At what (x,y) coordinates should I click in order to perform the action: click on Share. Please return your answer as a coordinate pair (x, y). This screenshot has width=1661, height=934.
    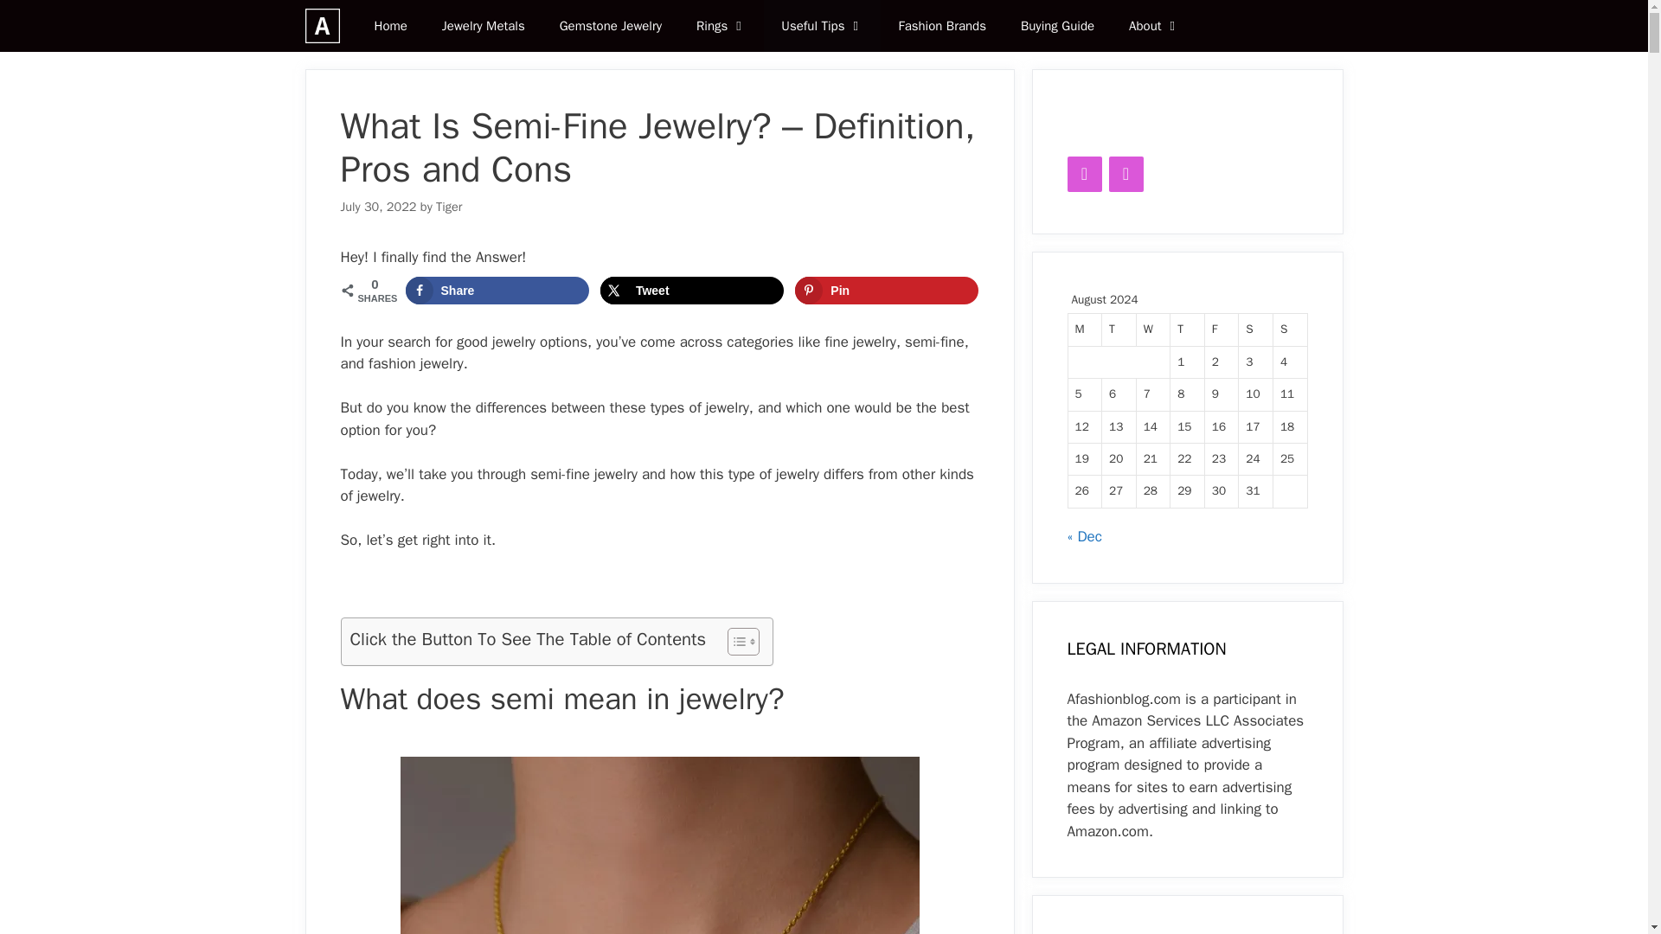
    Looking at the image, I should click on (497, 291).